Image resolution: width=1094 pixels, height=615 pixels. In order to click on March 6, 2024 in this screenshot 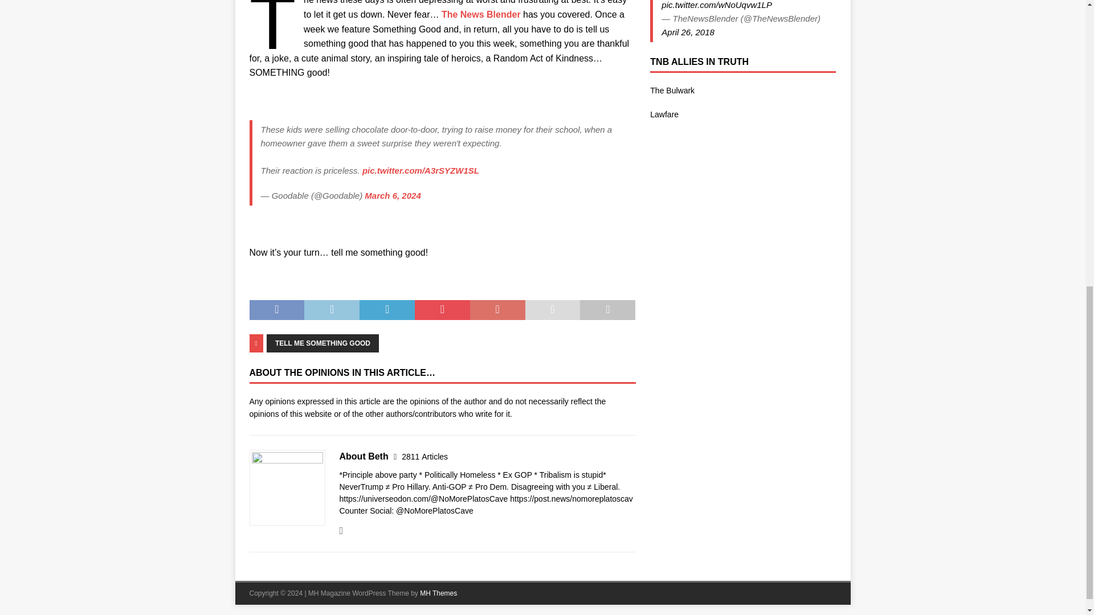, I will do `click(392, 195)`.